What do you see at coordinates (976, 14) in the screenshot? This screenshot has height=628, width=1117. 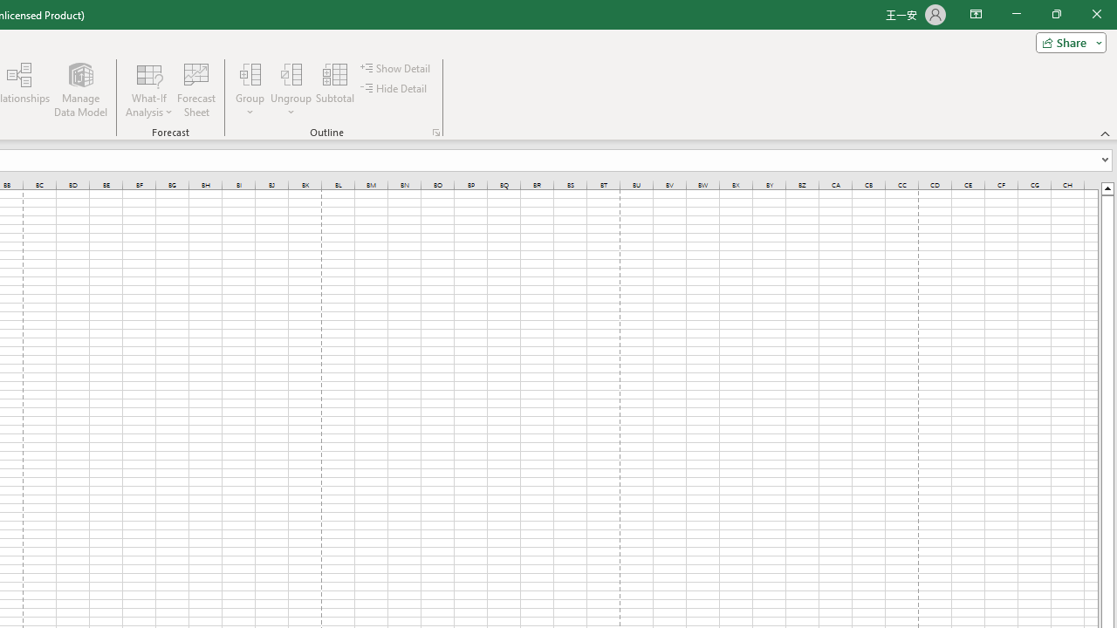 I see `Ribbon Display Options` at bounding box center [976, 14].